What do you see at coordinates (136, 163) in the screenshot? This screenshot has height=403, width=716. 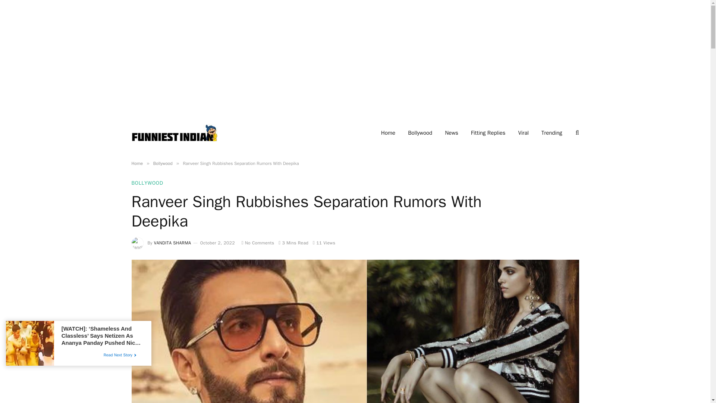 I see `Home` at bounding box center [136, 163].